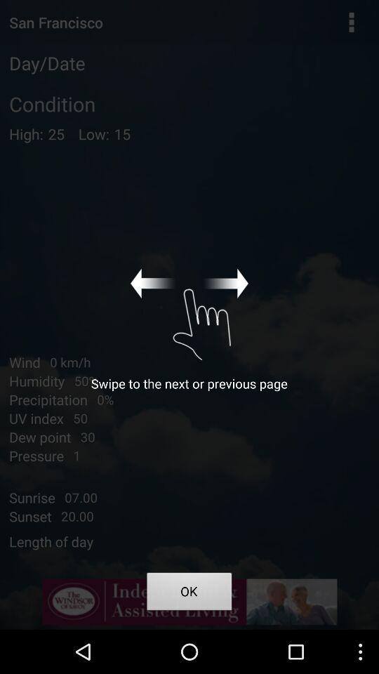 The image size is (379, 674). Describe the element at coordinates (189, 594) in the screenshot. I see `select the item below swipe to the` at that location.